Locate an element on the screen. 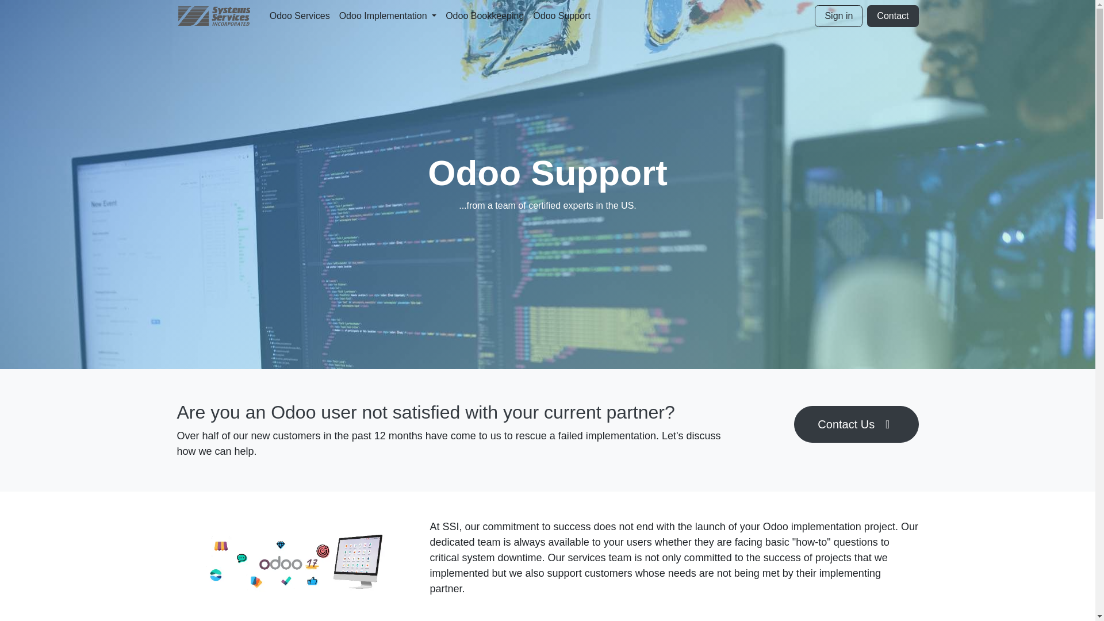 This screenshot has width=1104, height=621. Odoo Bookkeeping is located at coordinates (484, 16).